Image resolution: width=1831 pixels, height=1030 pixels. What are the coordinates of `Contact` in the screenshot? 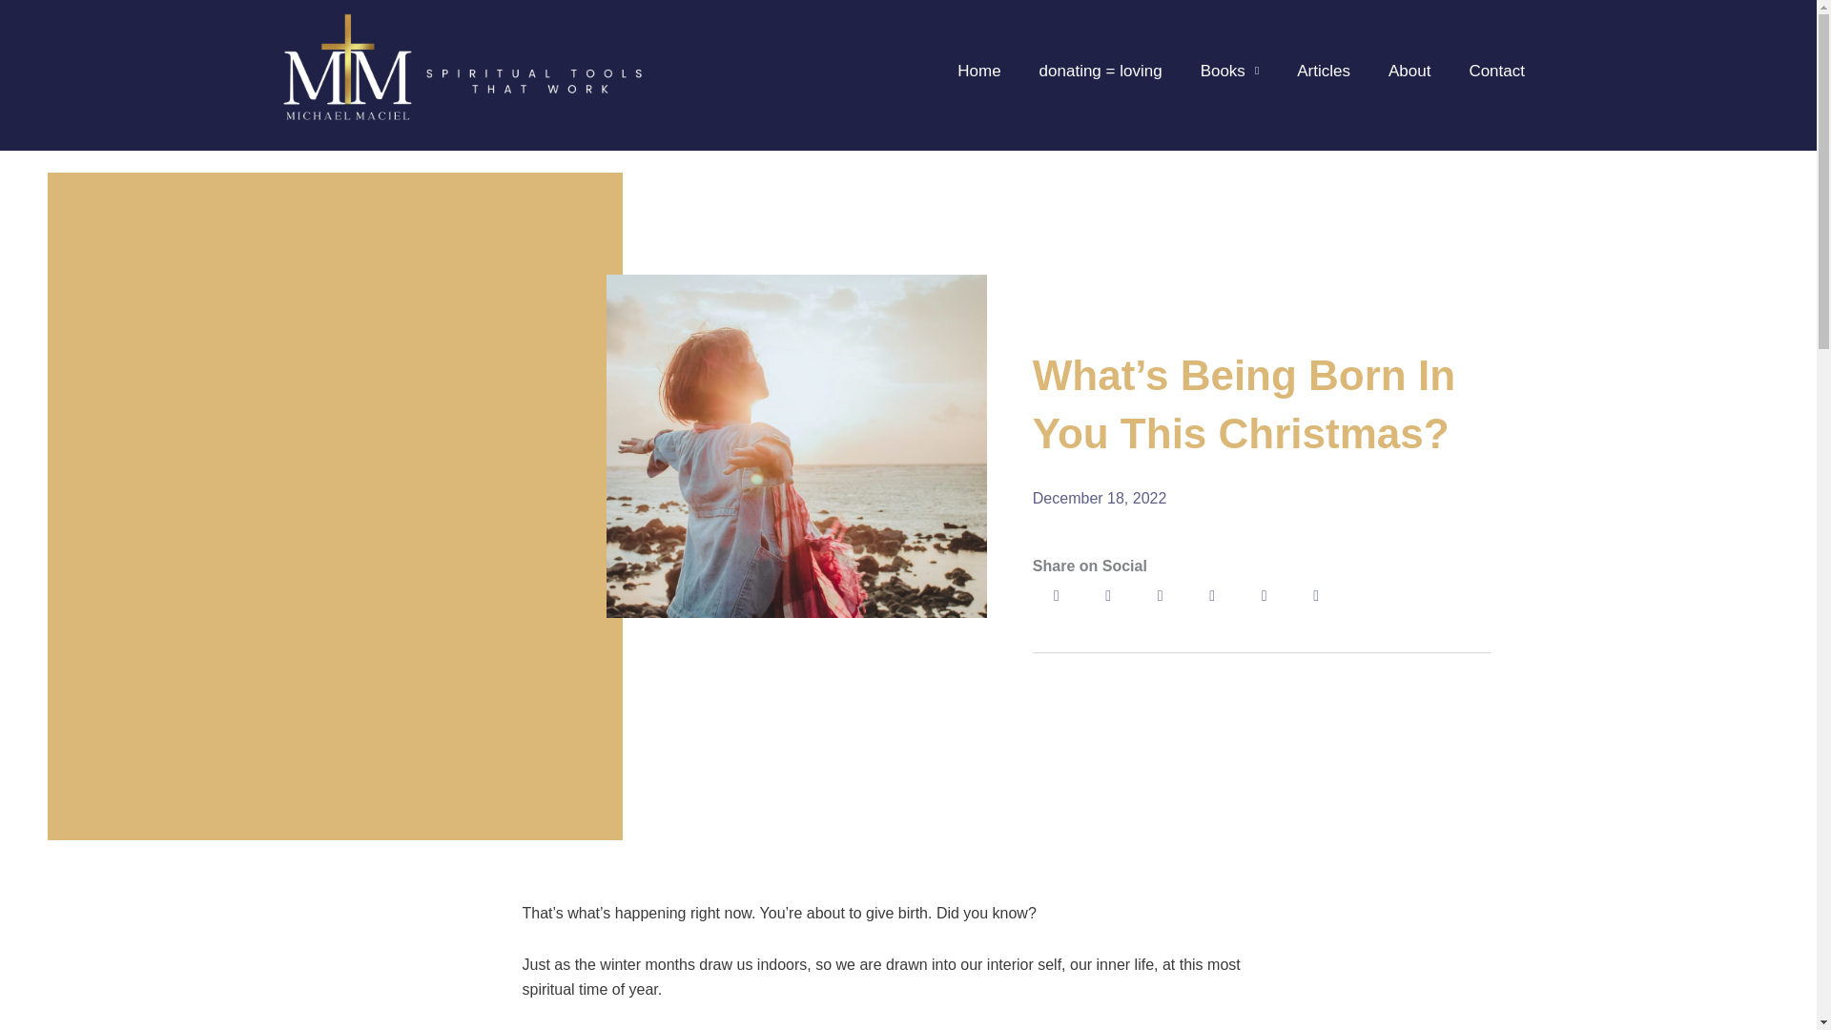 It's located at (1496, 71).